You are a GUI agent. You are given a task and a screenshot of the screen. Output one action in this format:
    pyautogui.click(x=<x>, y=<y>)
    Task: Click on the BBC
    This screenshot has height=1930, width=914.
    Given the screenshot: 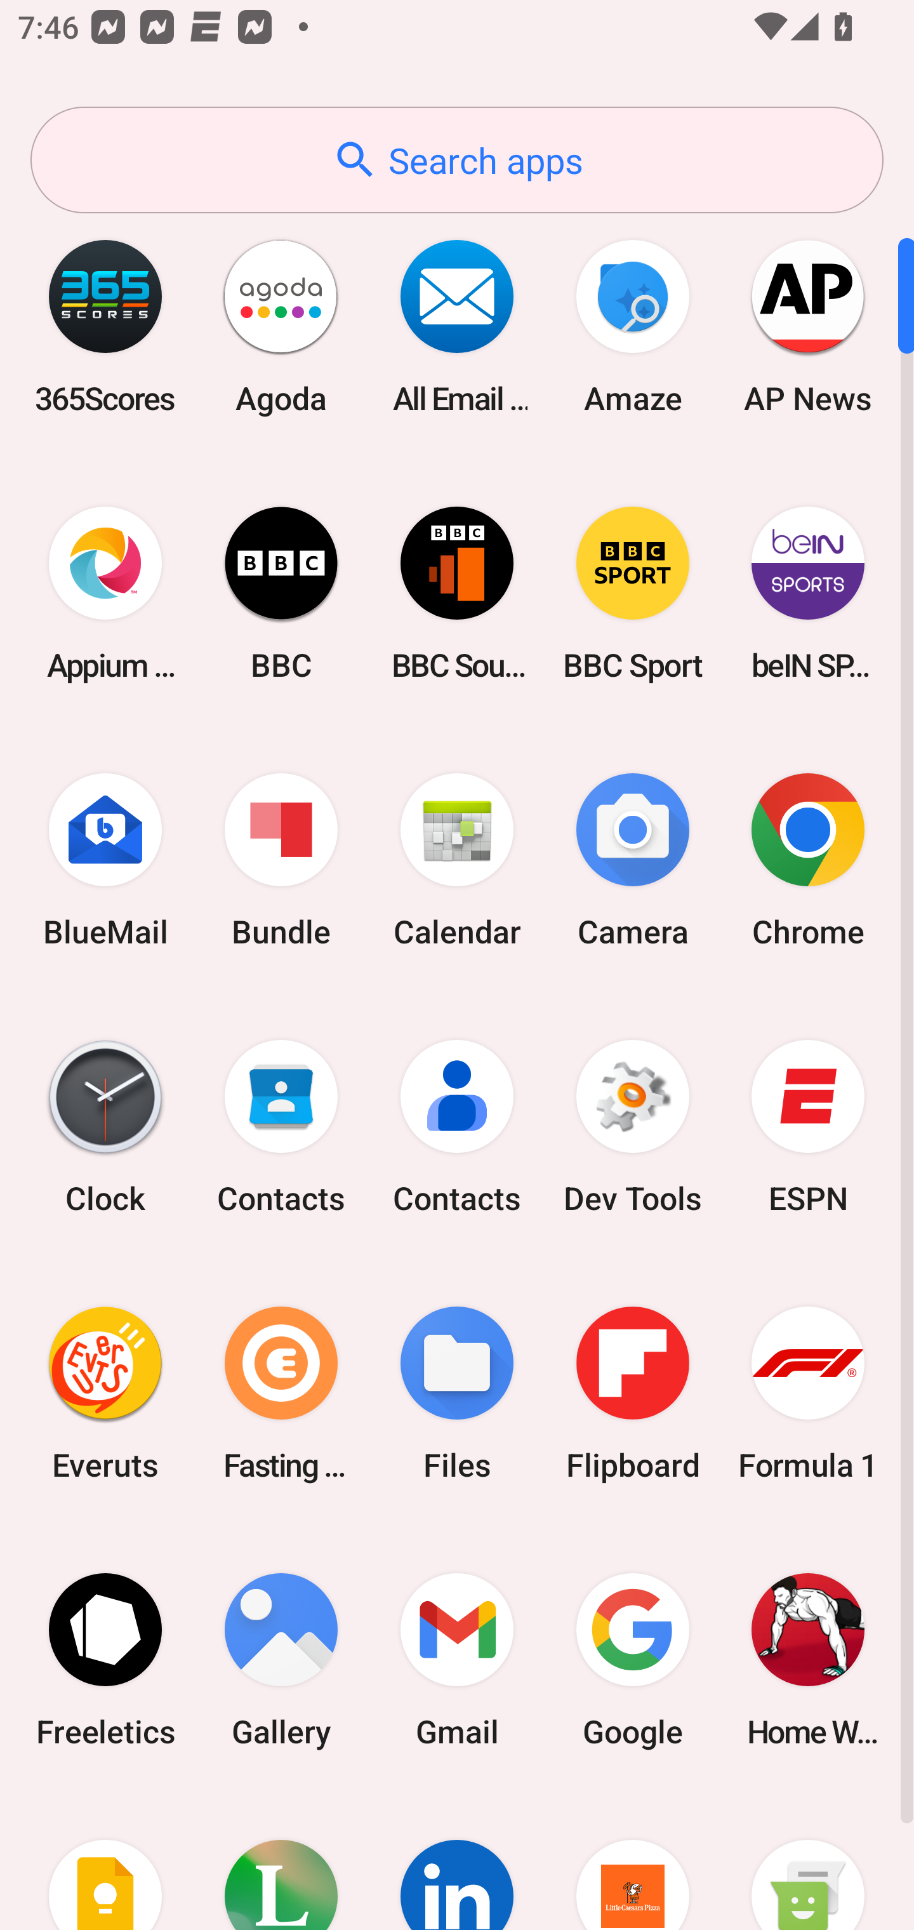 What is the action you would take?
    pyautogui.click(x=281, y=593)
    